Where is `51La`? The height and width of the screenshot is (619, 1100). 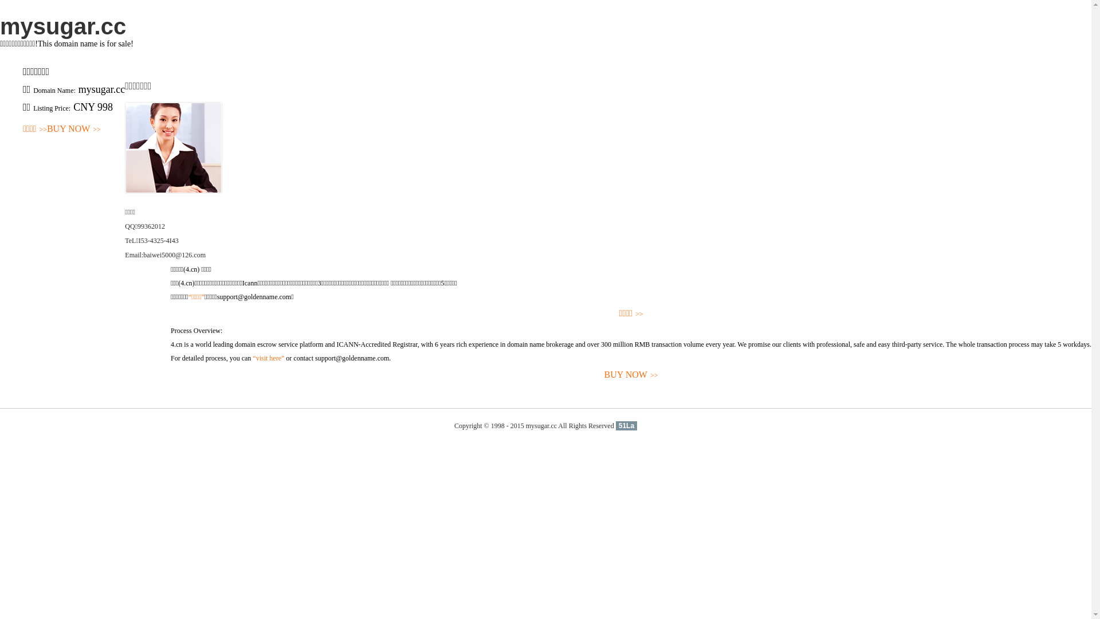
51La is located at coordinates (627, 426).